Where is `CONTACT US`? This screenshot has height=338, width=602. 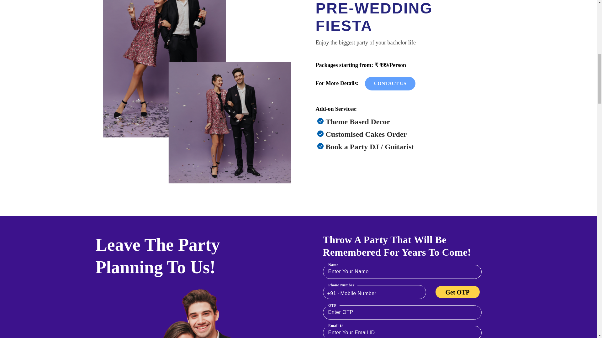 CONTACT US is located at coordinates (390, 83).